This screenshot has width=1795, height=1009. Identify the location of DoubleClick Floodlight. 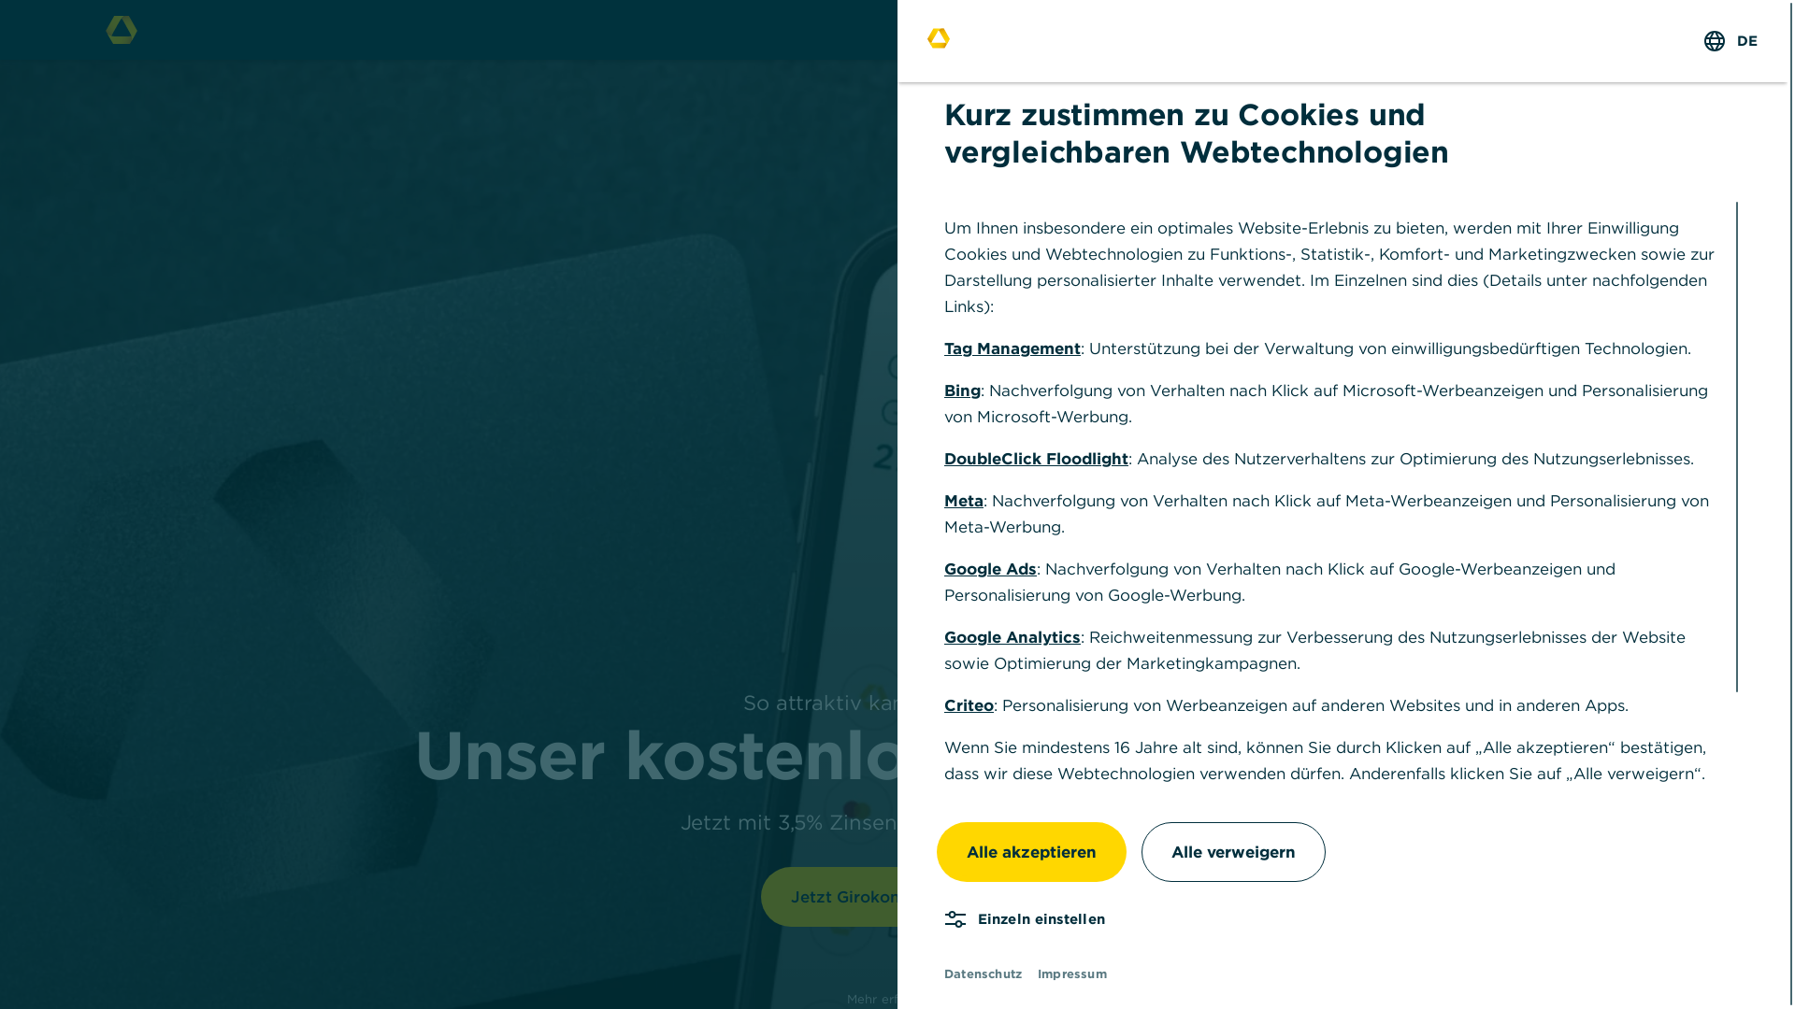
(1036, 459).